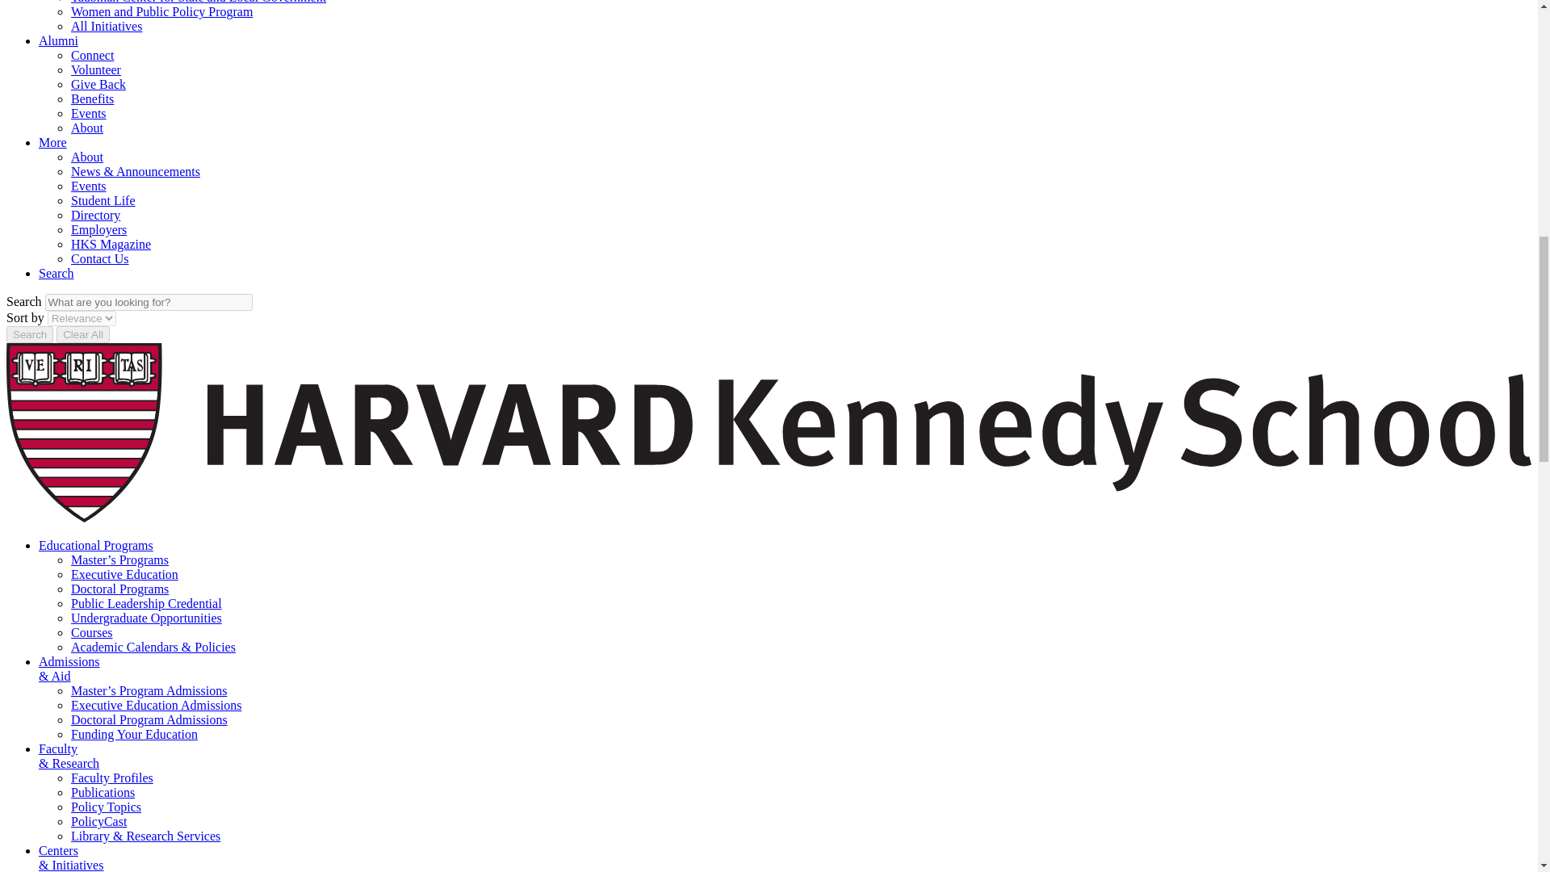 The width and height of the screenshot is (1550, 872). Describe the element at coordinates (103, 793) in the screenshot. I see `Publications at HKS` at that location.